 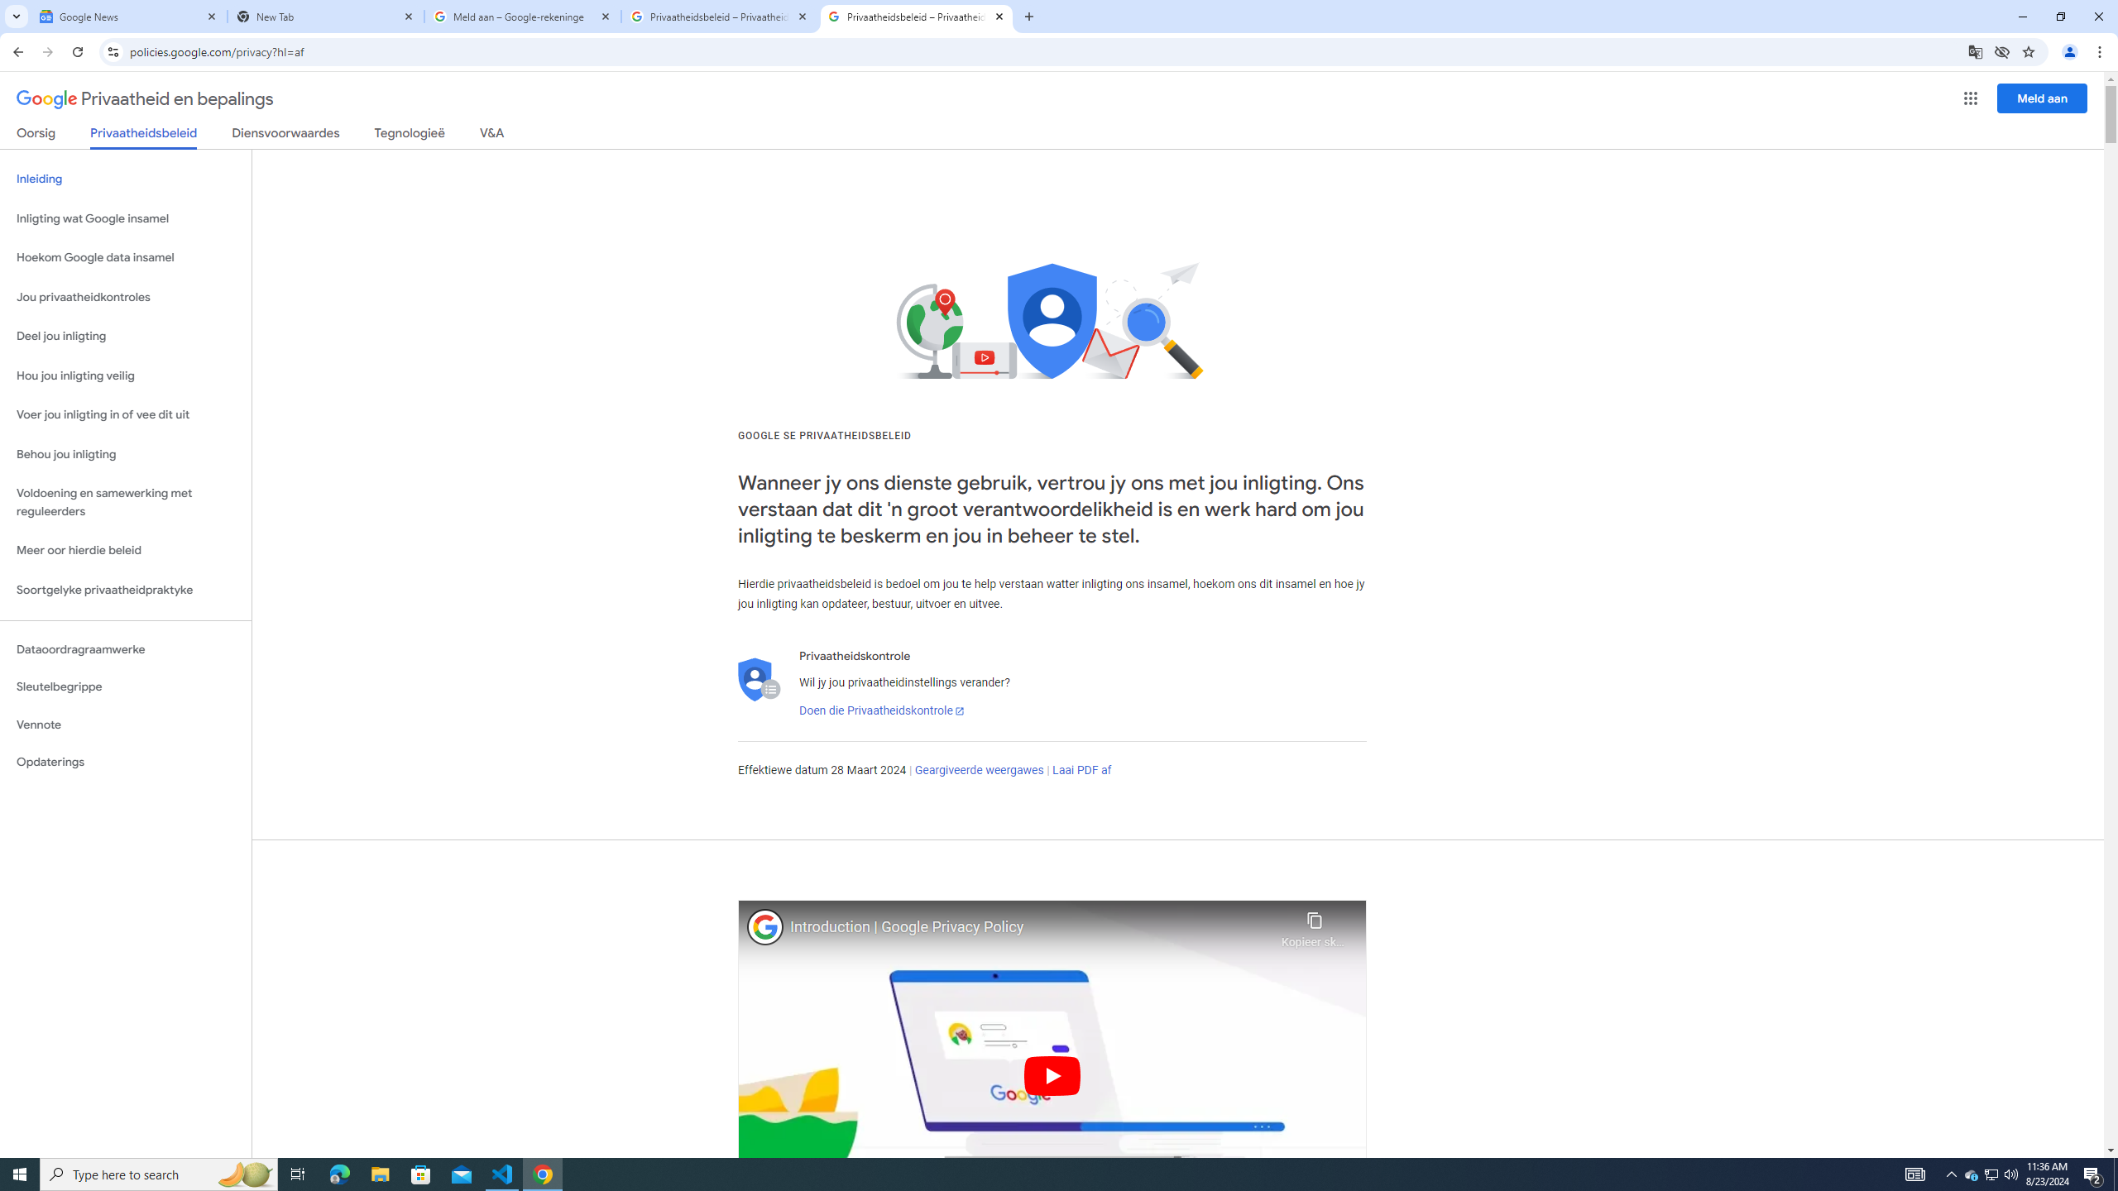 I want to click on Settings, so click(x=1174, y=218).